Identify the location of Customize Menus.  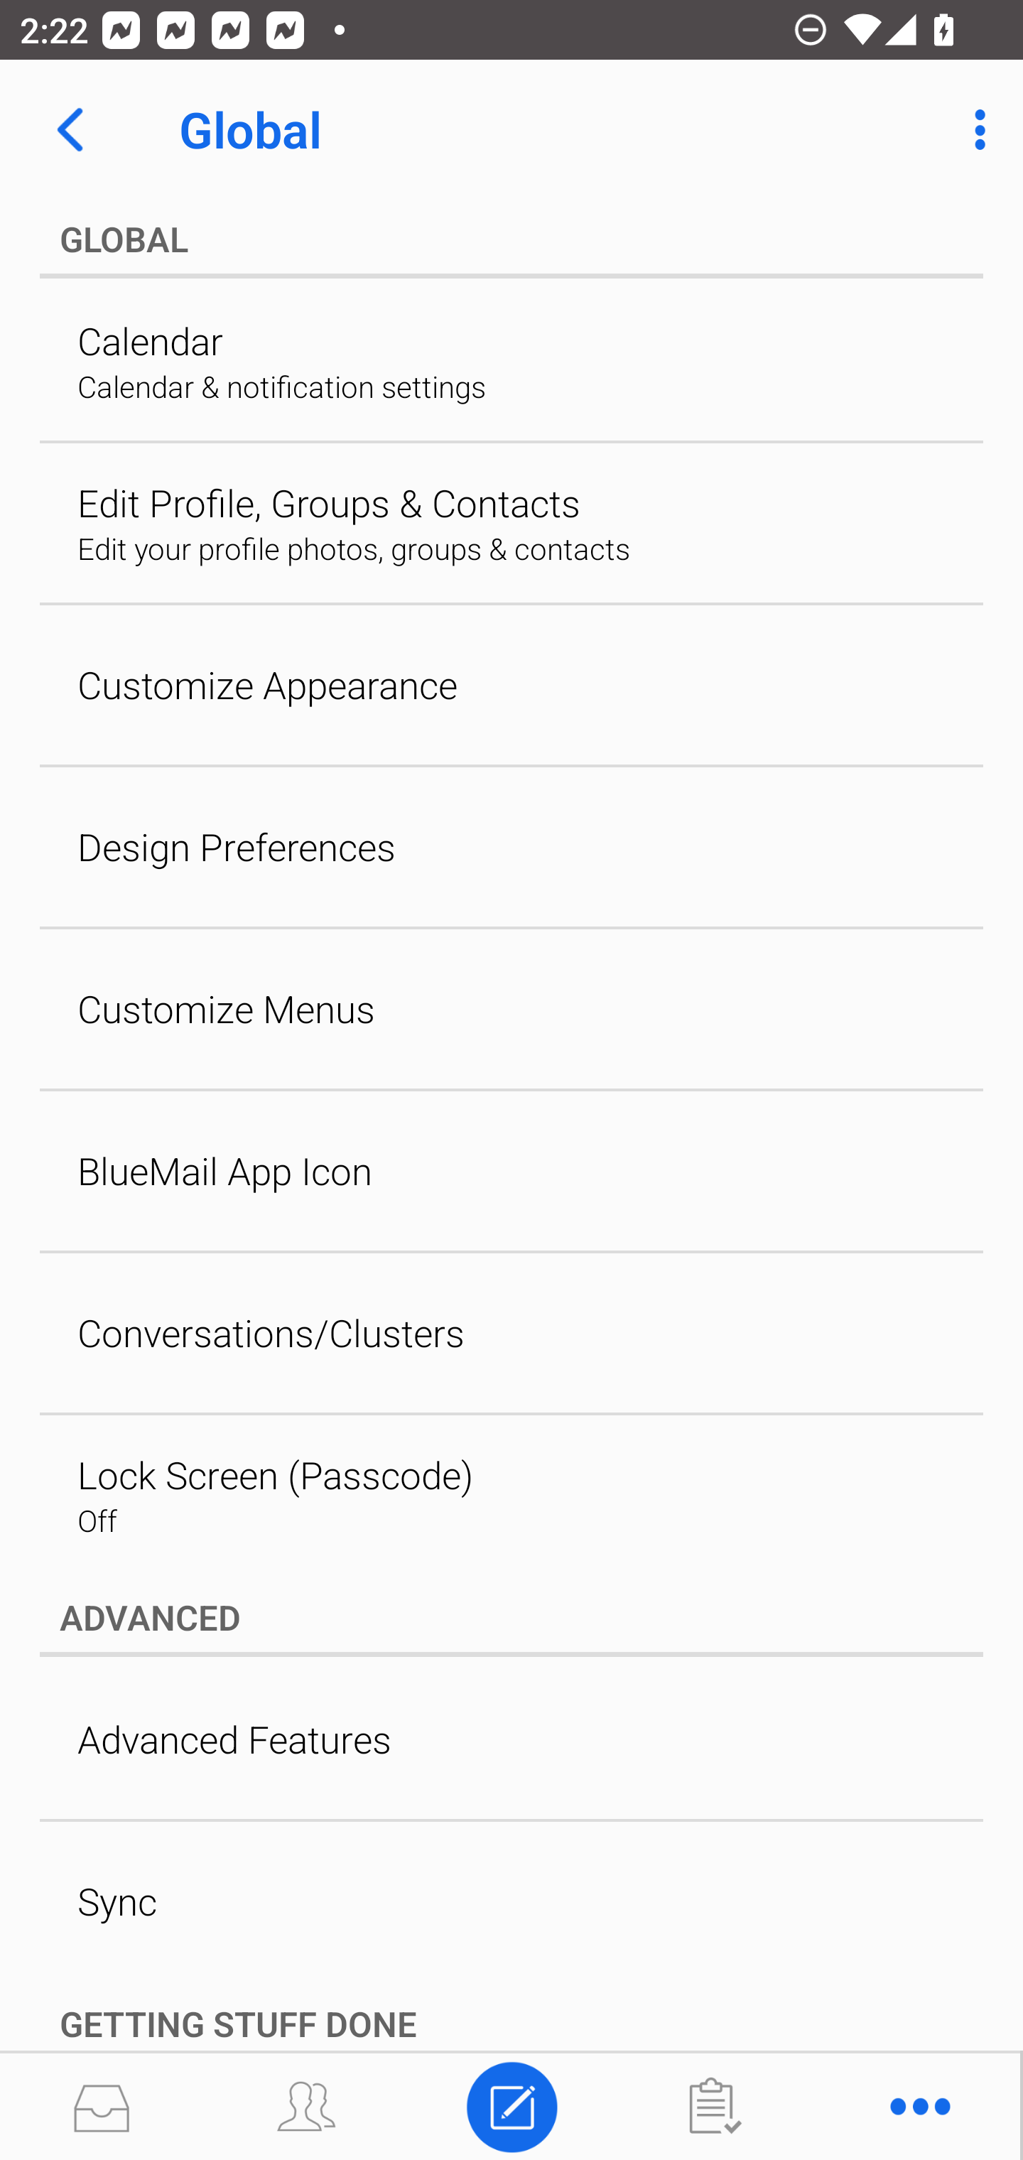
(511, 1009).